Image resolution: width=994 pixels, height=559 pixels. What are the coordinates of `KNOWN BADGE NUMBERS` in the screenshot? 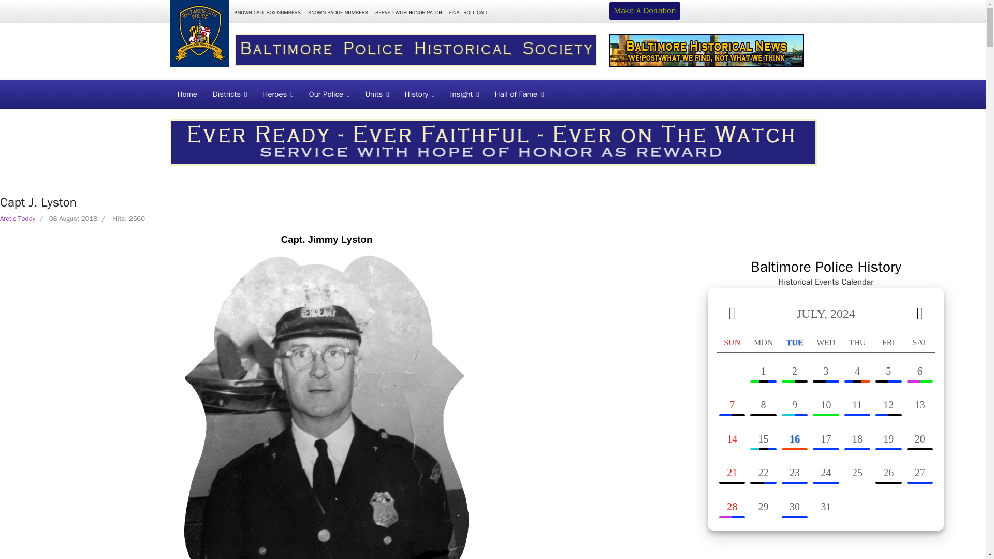 It's located at (338, 12).